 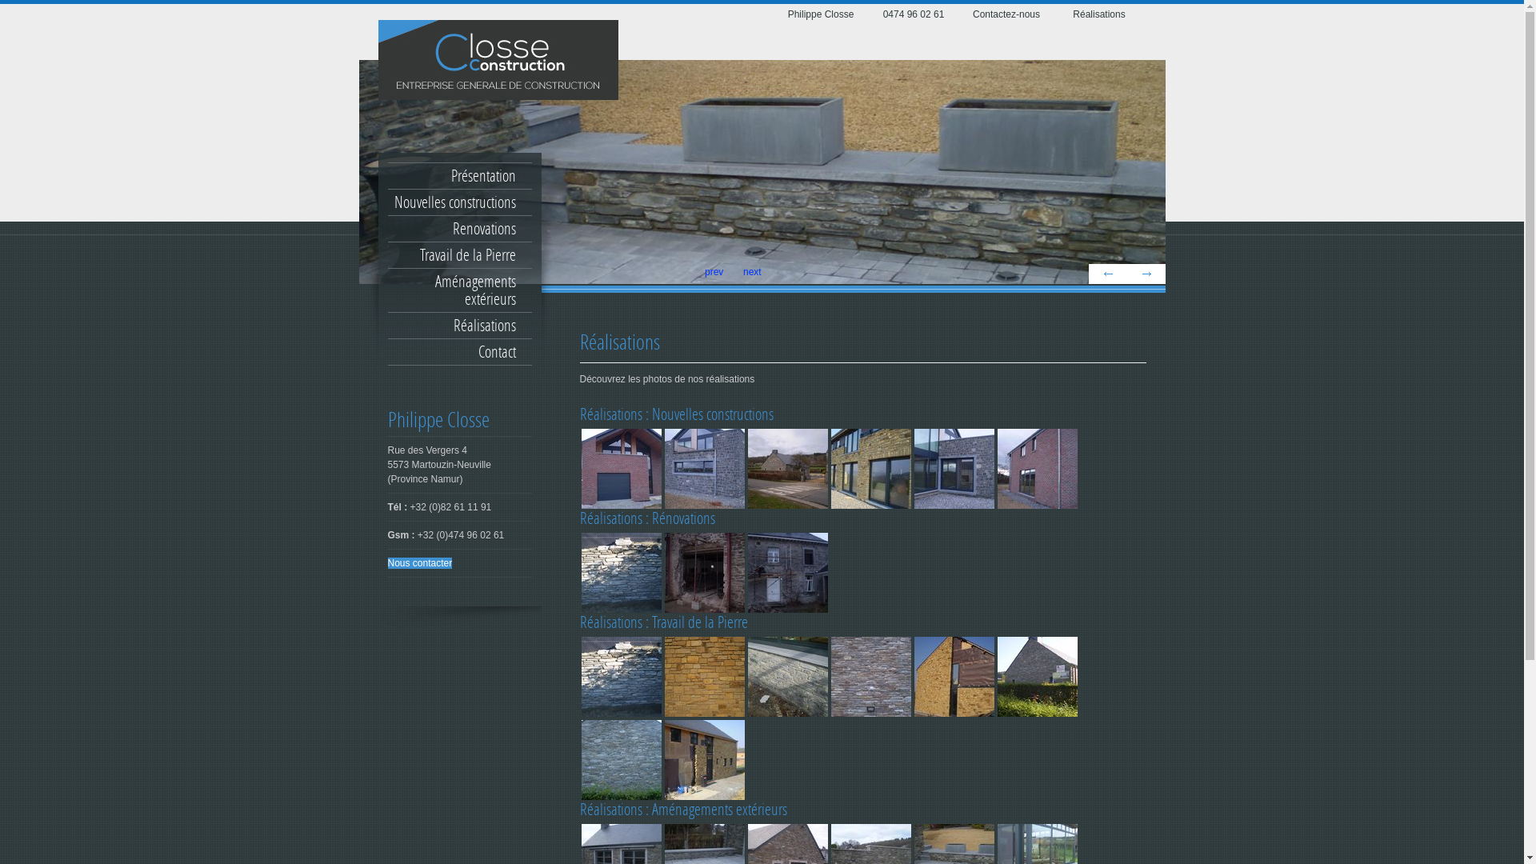 I want to click on OLYMPUS DIGITAL CAMERA         , so click(x=954, y=677).